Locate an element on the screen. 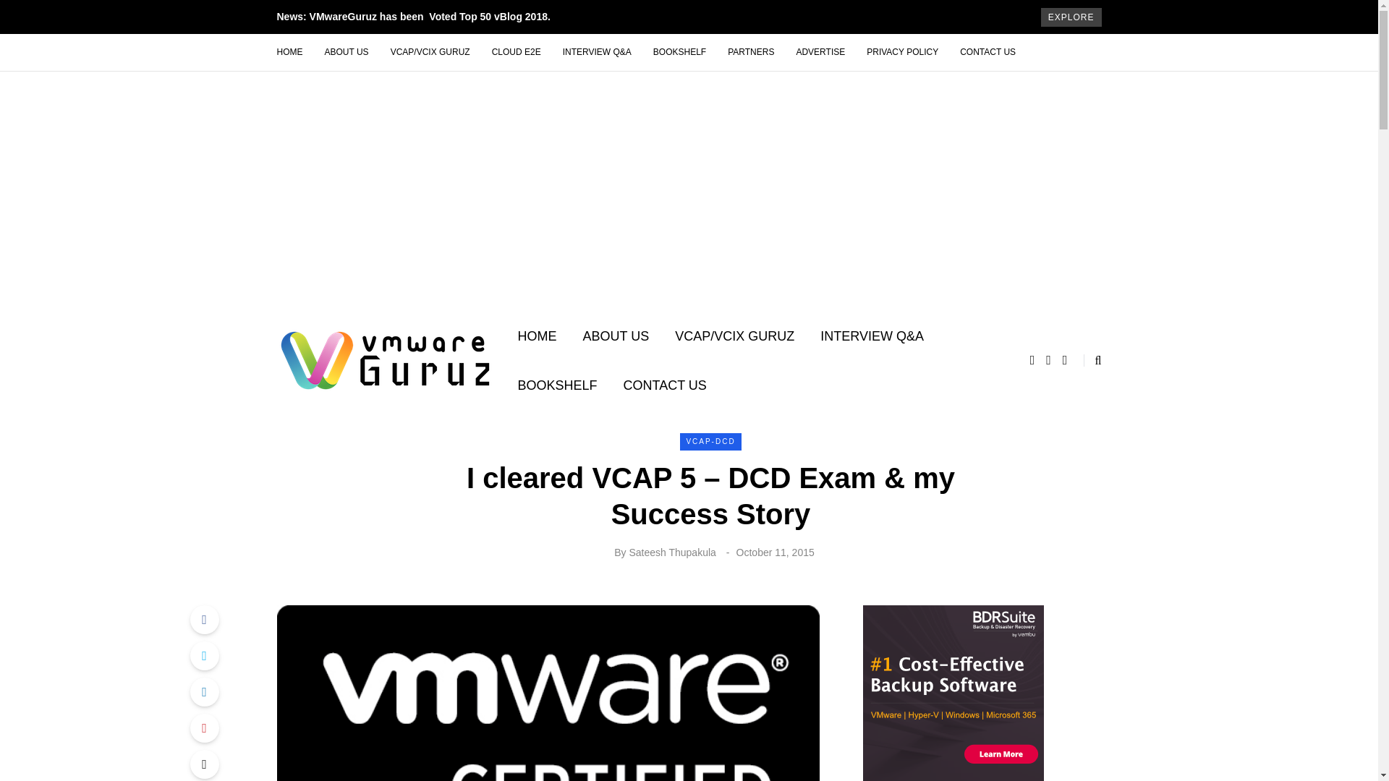 The width and height of the screenshot is (1389, 781). ADVERTISE is located at coordinates (820, 52).